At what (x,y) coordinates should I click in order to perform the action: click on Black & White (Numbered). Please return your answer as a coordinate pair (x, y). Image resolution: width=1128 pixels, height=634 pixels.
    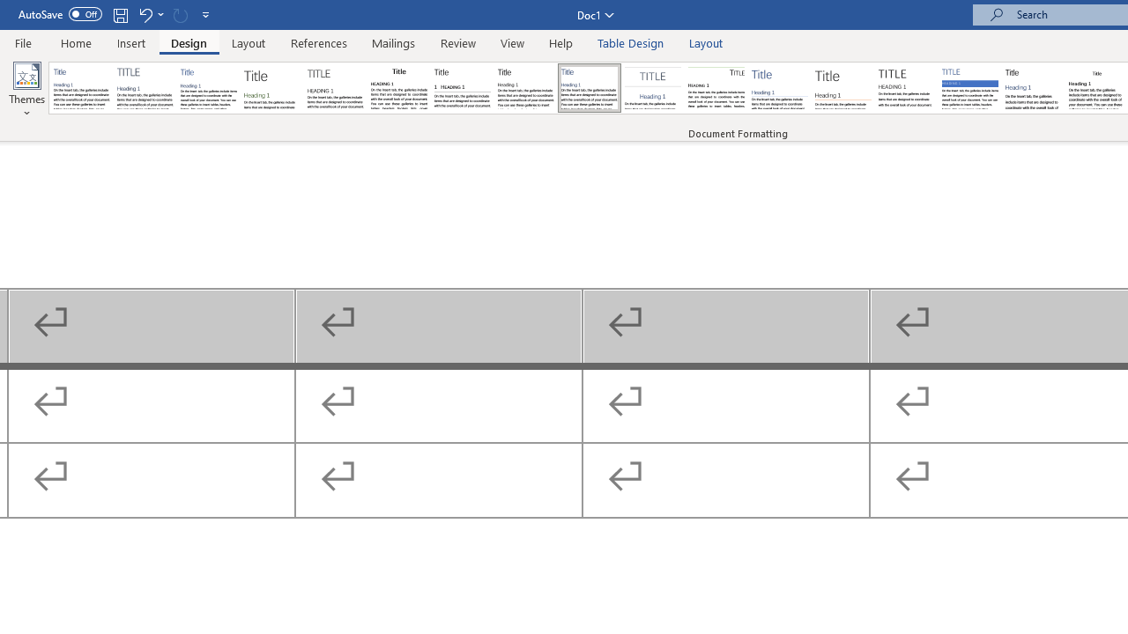
    Looking at the image, I should click on (462, 88).